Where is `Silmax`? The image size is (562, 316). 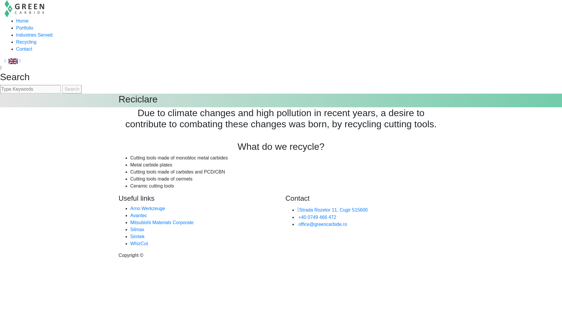
Silmax is located at coordinates (137, 229).